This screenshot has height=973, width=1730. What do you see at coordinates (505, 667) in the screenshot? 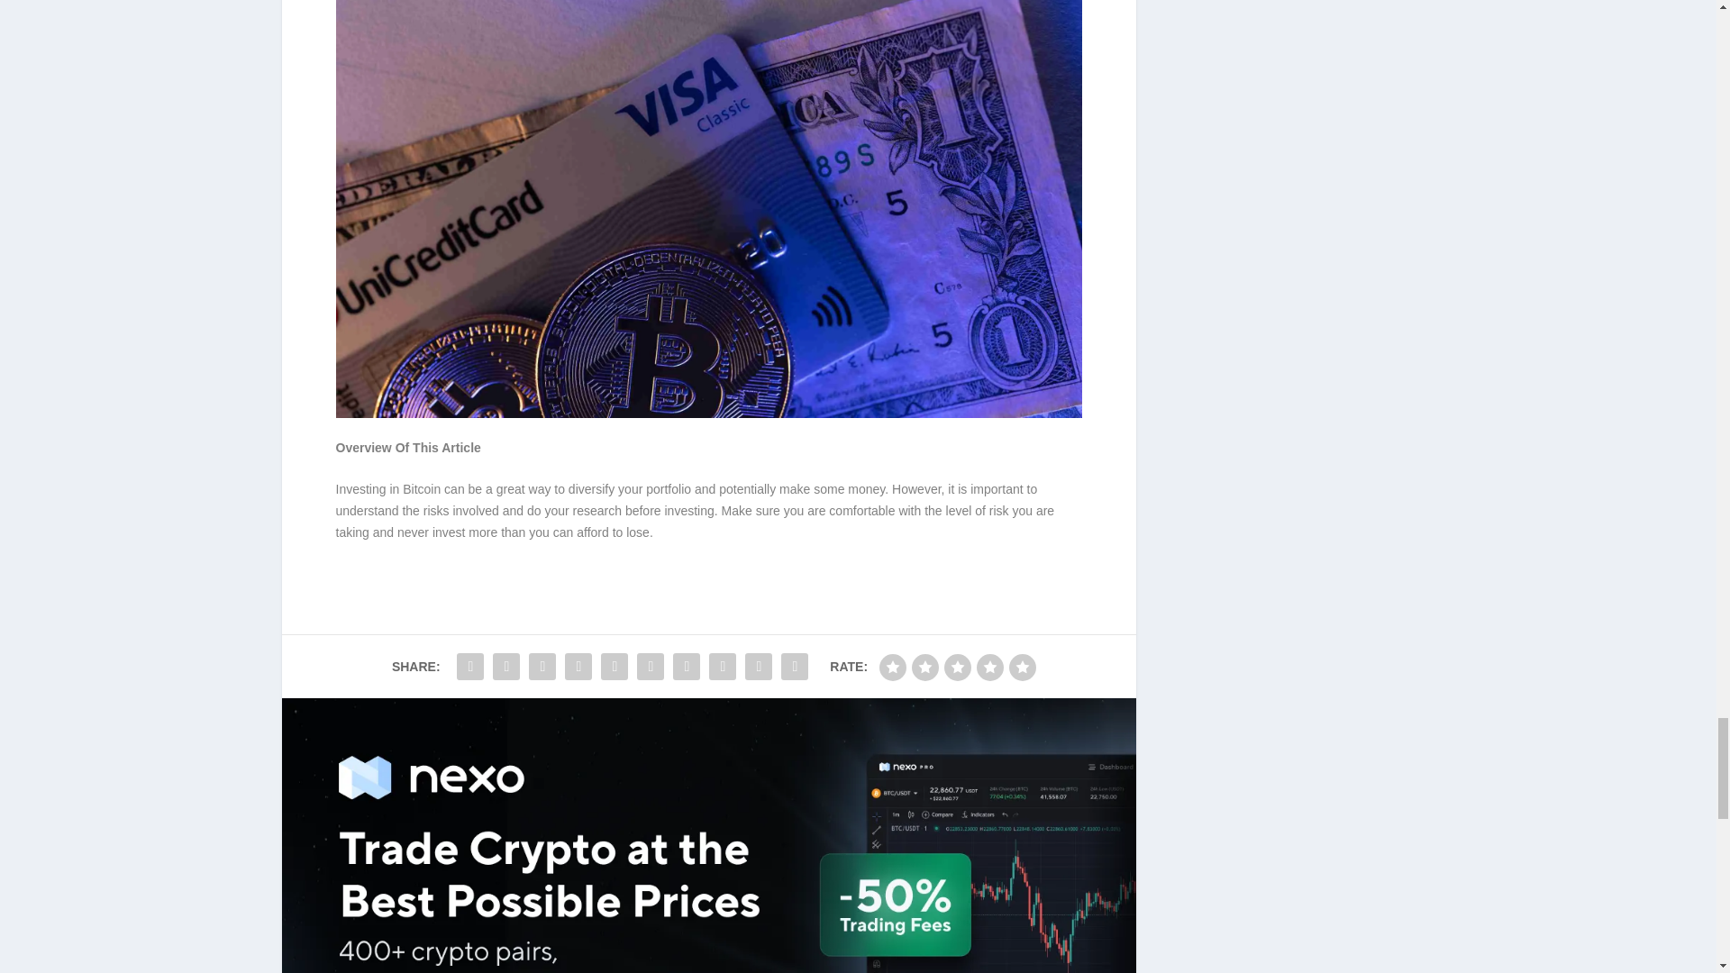
I see `Share "How To Invest In Bitcoin And Make Money" via Twitter` at bounding box center [505, 667].